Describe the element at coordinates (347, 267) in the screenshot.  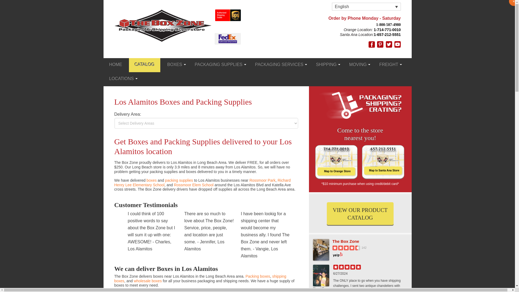
I see `5.0 star rating` at that location.